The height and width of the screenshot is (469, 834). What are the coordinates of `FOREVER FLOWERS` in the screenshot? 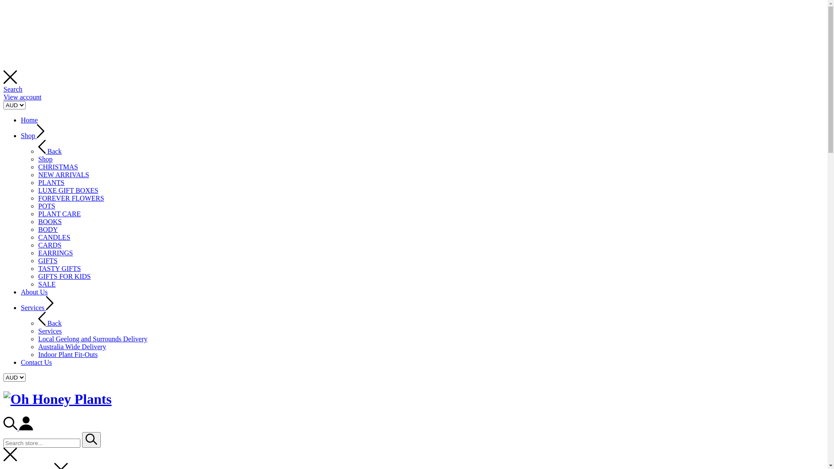 It's located at (71, 198).